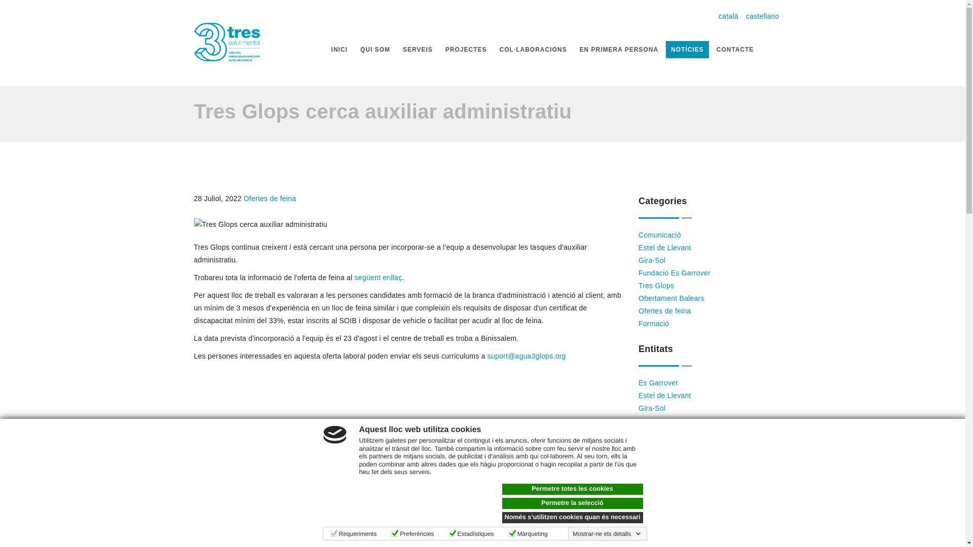  Describe the element at coordinates (619, 50) in the screenshot. I see `EN PRIMERA PERSONA` at that location.